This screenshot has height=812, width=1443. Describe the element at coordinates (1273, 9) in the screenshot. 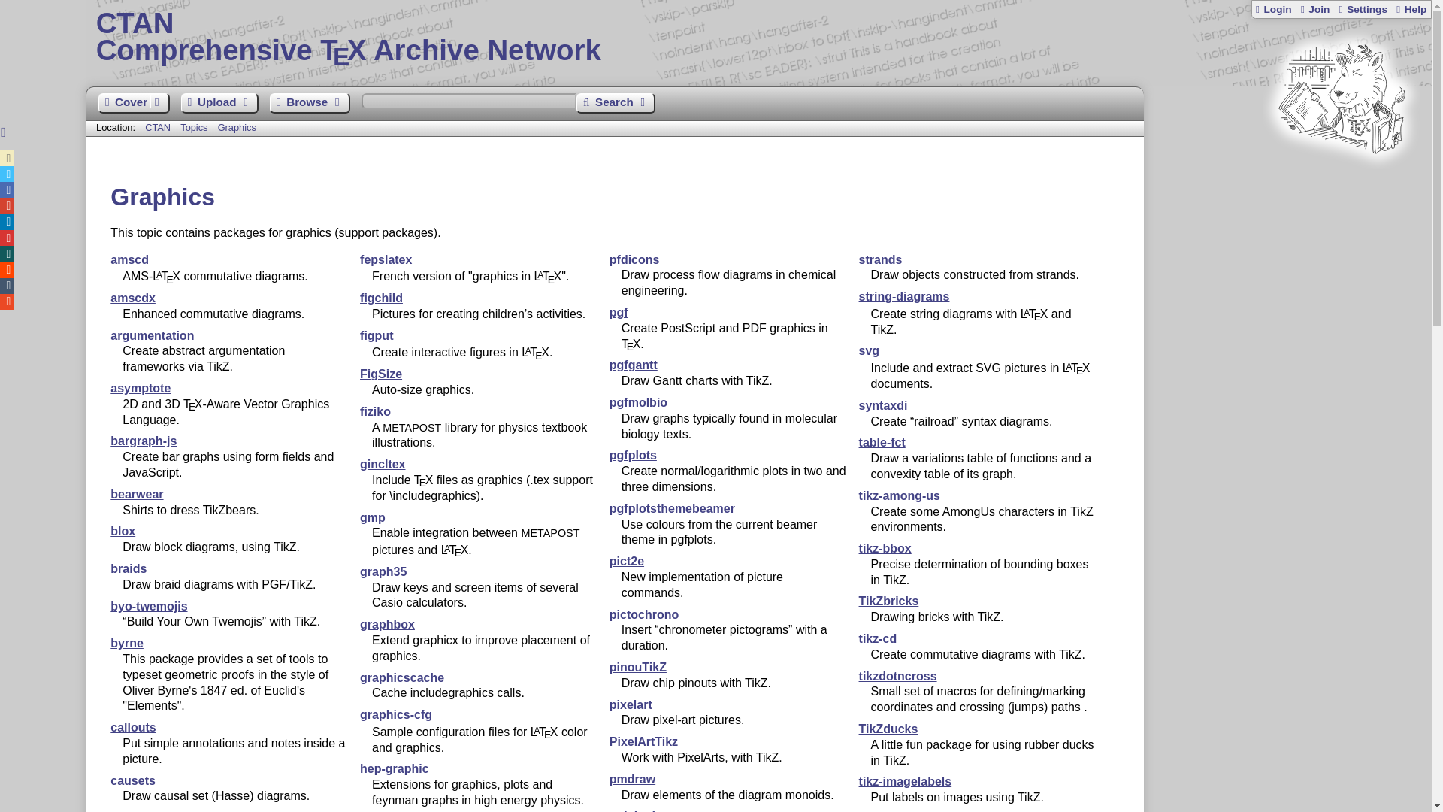

I see `Login` at that location.